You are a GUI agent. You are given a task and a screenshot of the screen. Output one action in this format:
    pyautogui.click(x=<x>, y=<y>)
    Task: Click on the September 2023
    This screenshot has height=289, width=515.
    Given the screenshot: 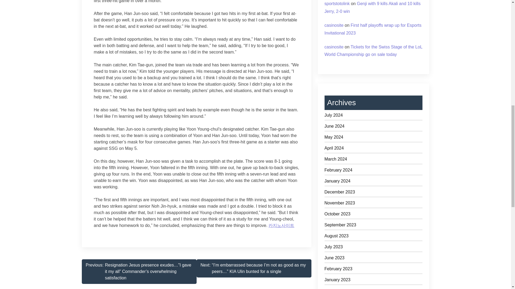 What is the action you would take?
    pyautogui.click(x=373, y=226)
    